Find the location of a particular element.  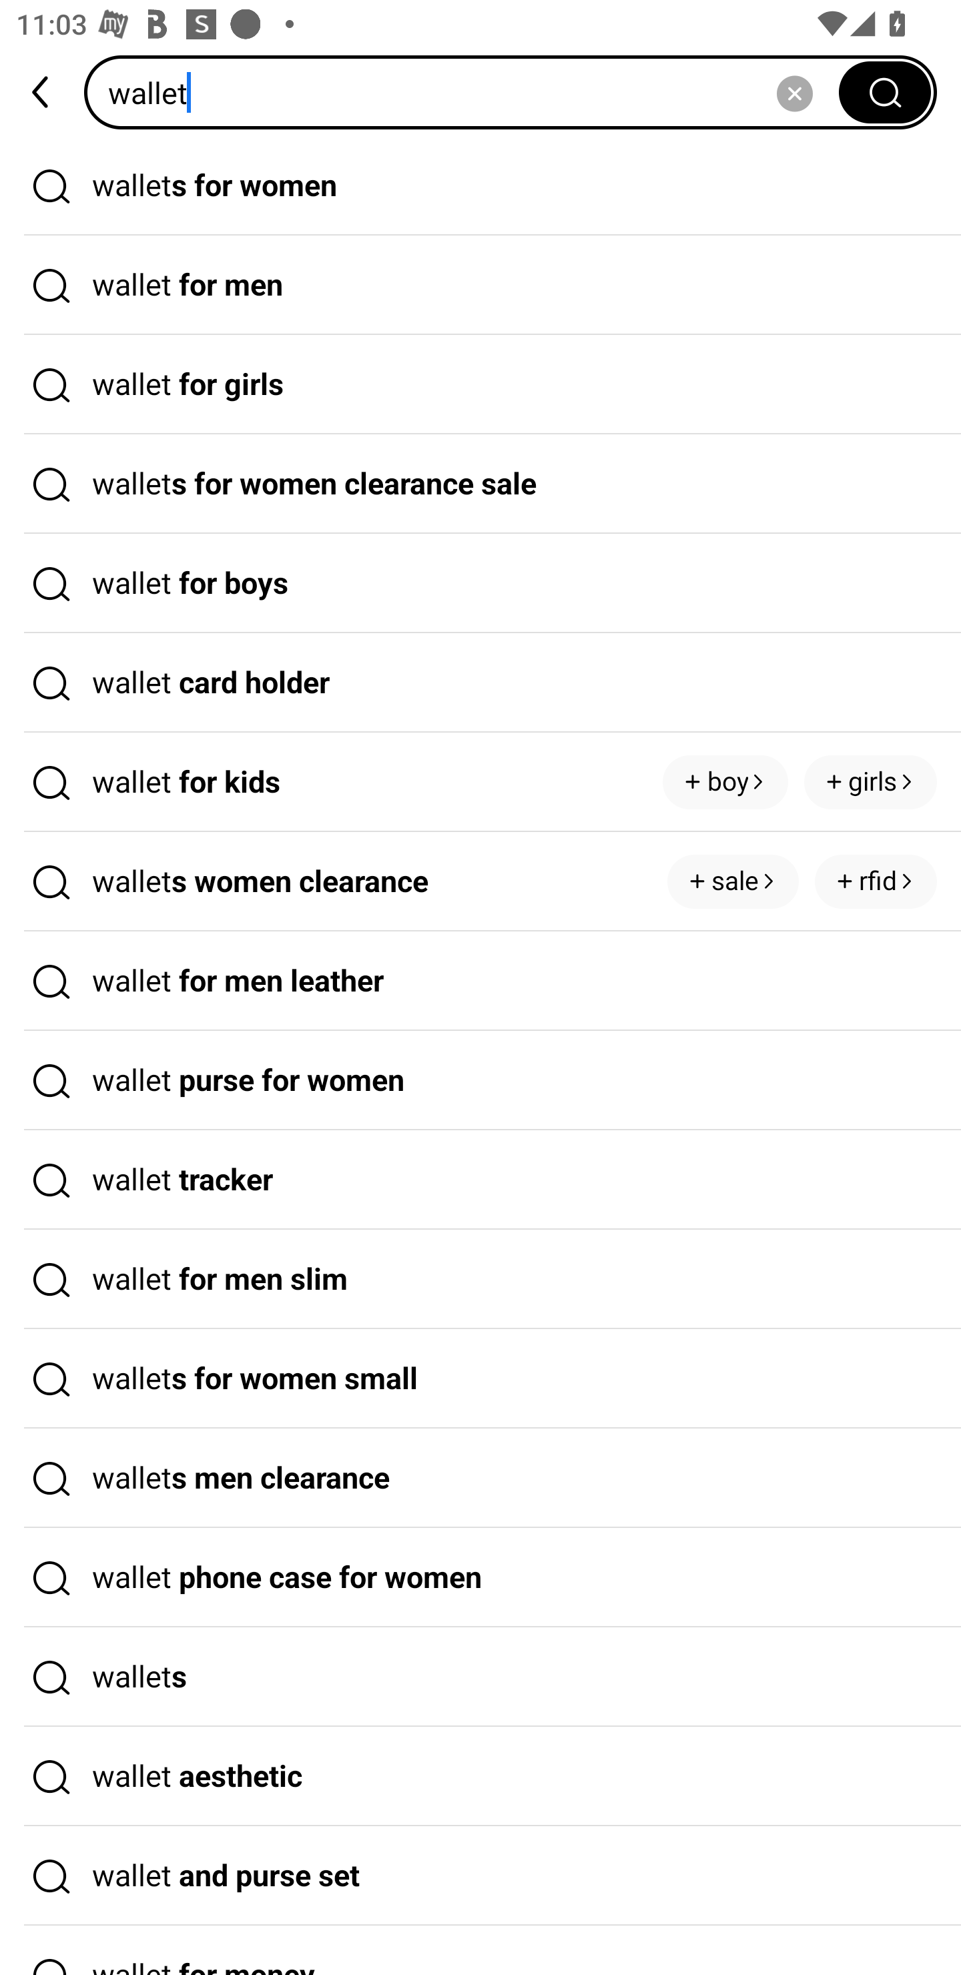

wallets for women small is located at coordinates (480, 1378).